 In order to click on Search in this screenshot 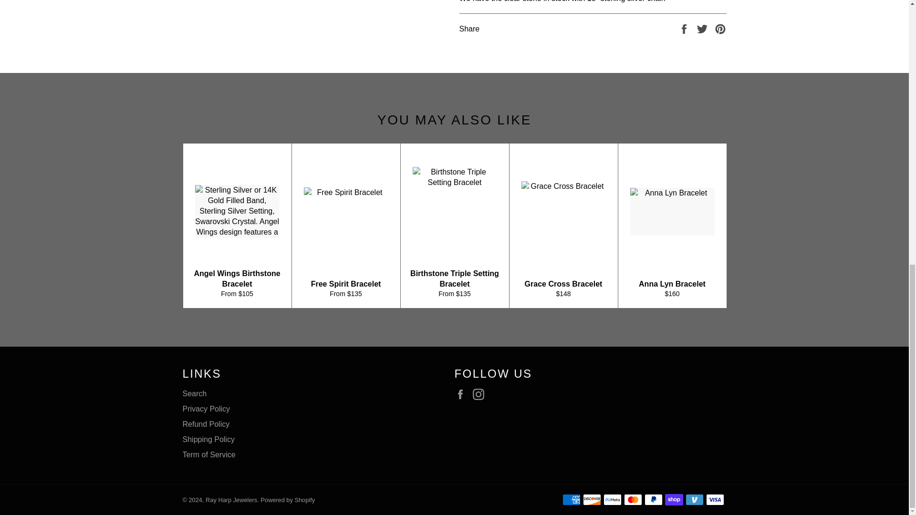, I will do `click(195, 393)`.